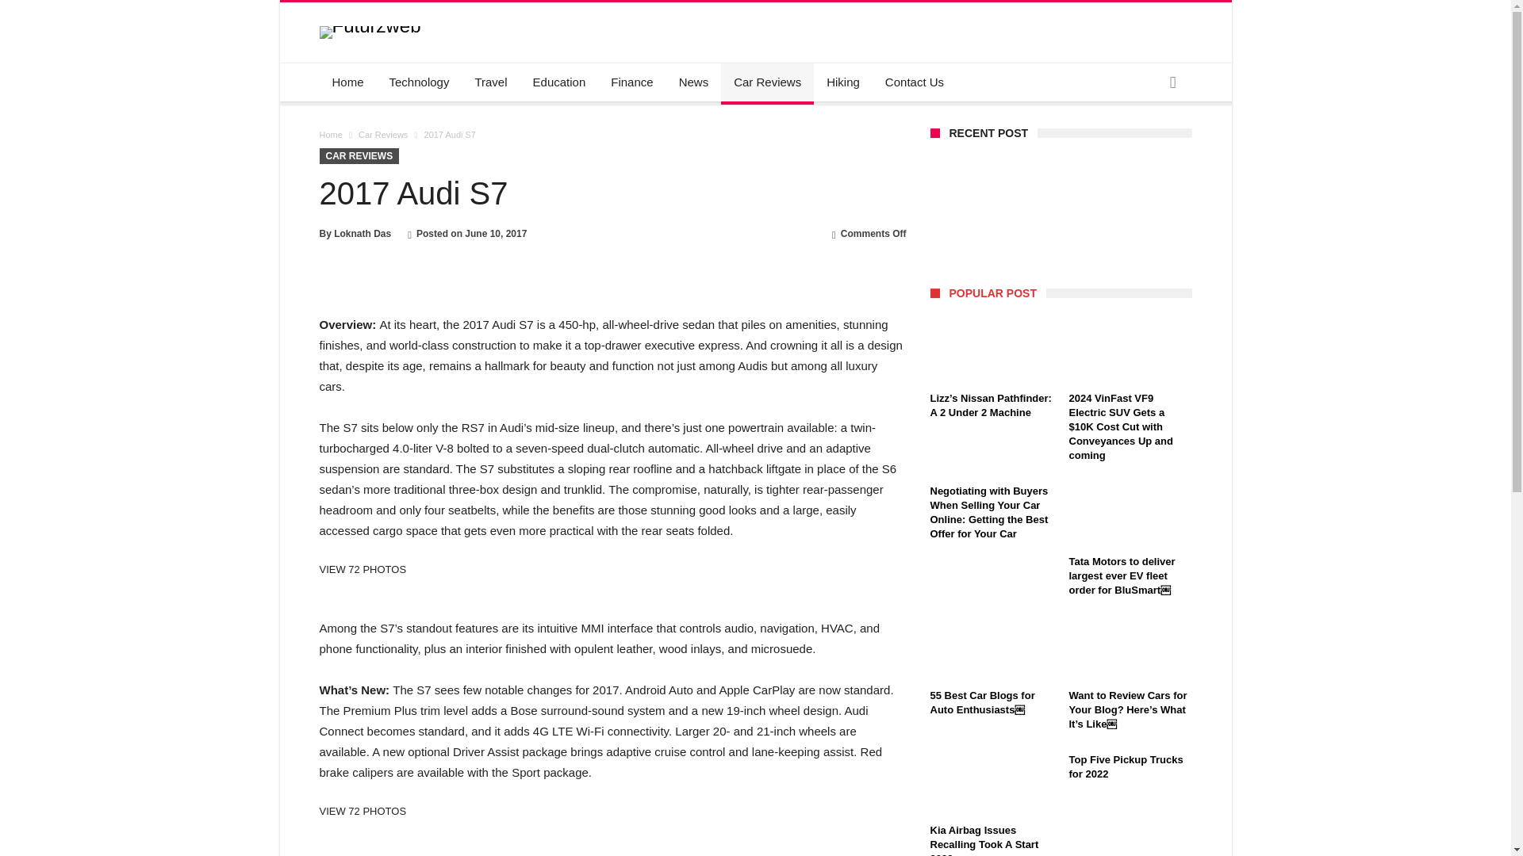 The width and height of the screenshot is (1523, 856). What do you see at coordinates (330, 135) in the screenshot?
I see `Home` at bounding box center [330, 135].